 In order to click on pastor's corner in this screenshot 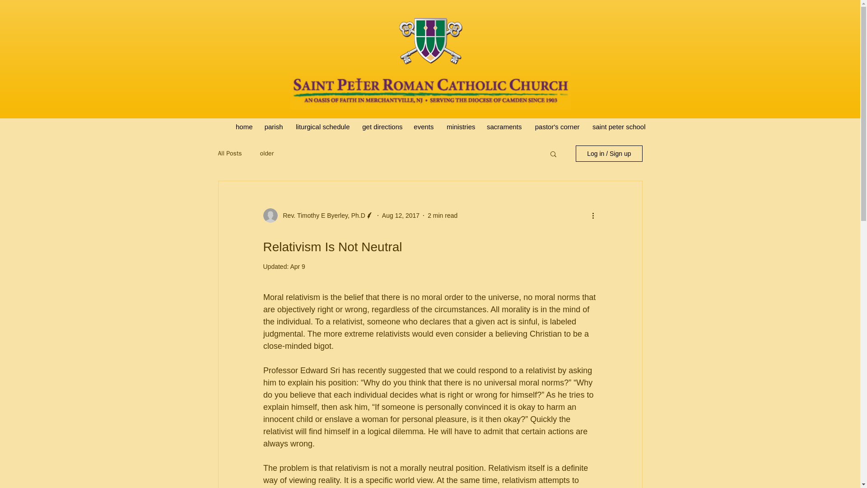, I will do `click(556, 127)`.